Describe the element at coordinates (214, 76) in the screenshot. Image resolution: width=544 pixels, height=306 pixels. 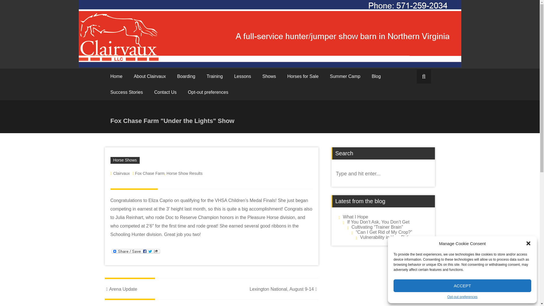
I see `Horse Training in leesburg, VA` at that location.